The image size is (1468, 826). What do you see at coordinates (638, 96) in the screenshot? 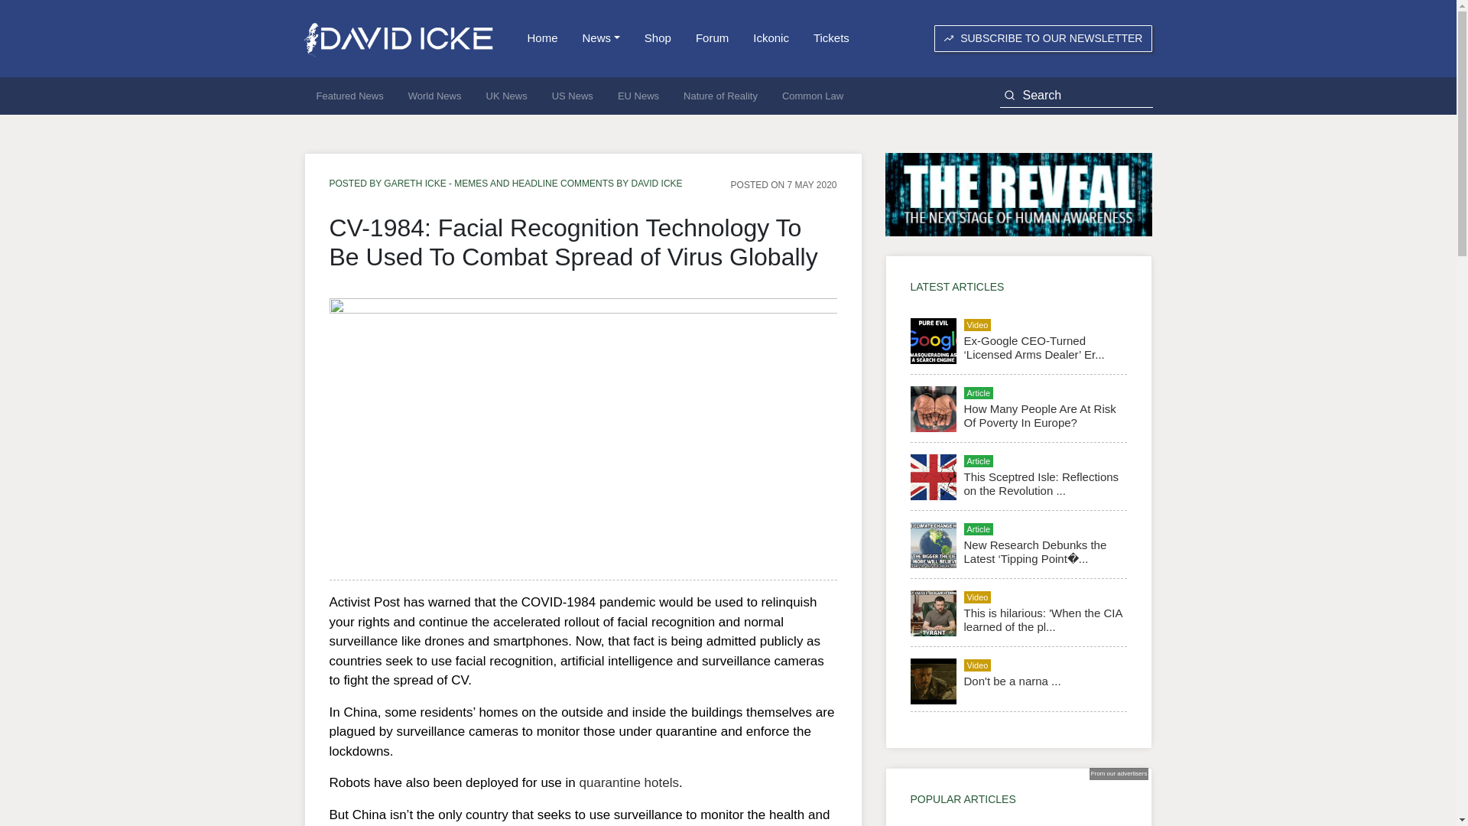
I see `EU News` at bounding box center [638, 96].